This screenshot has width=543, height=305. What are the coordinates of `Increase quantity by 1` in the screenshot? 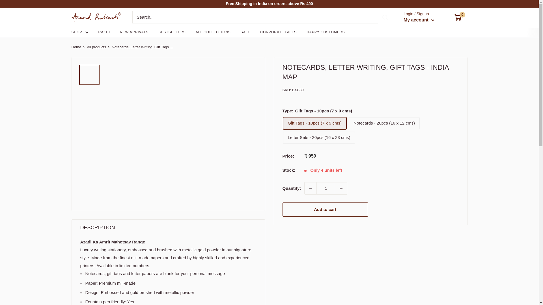 It's located at (341, 188).